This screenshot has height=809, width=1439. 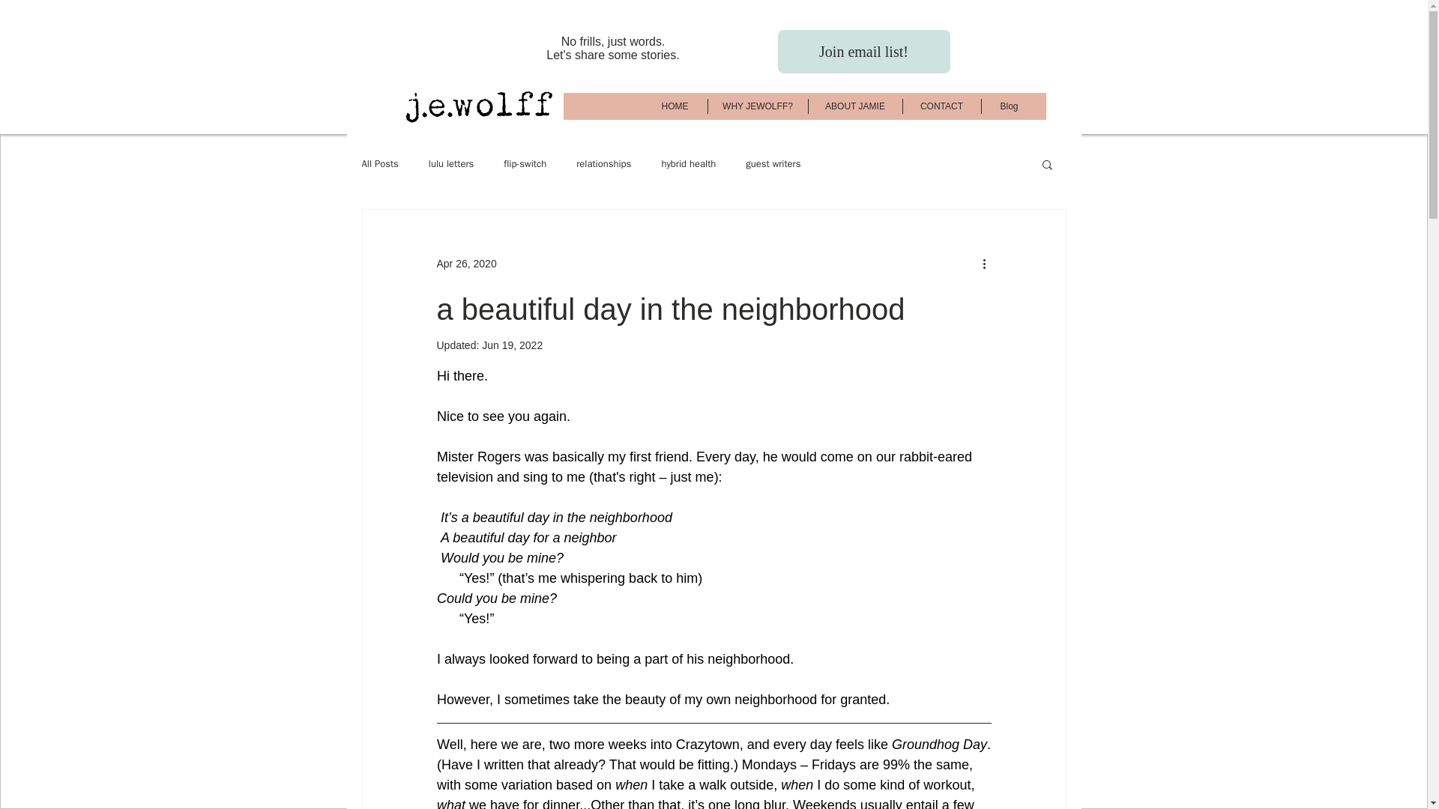 I want to click on All Posts, so click(x=379, y=163).